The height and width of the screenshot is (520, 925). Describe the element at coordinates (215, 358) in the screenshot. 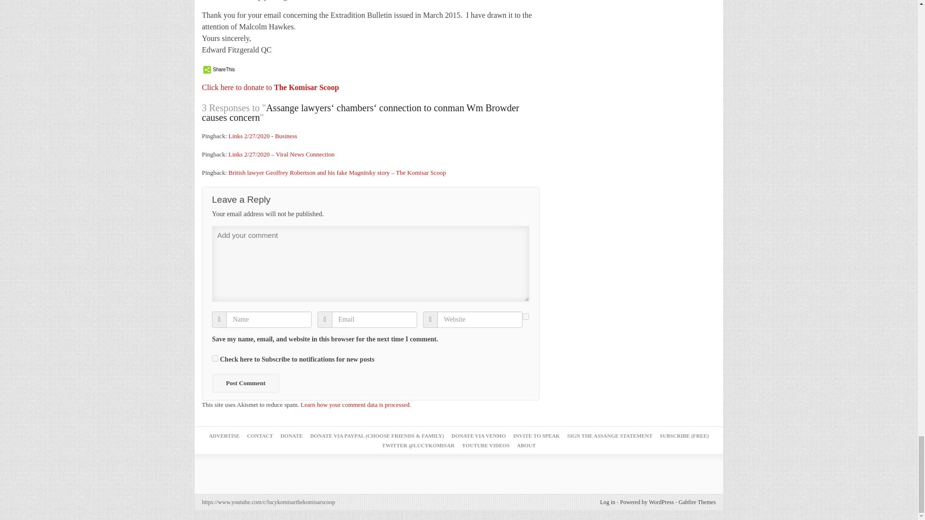

I see `1` at that location.